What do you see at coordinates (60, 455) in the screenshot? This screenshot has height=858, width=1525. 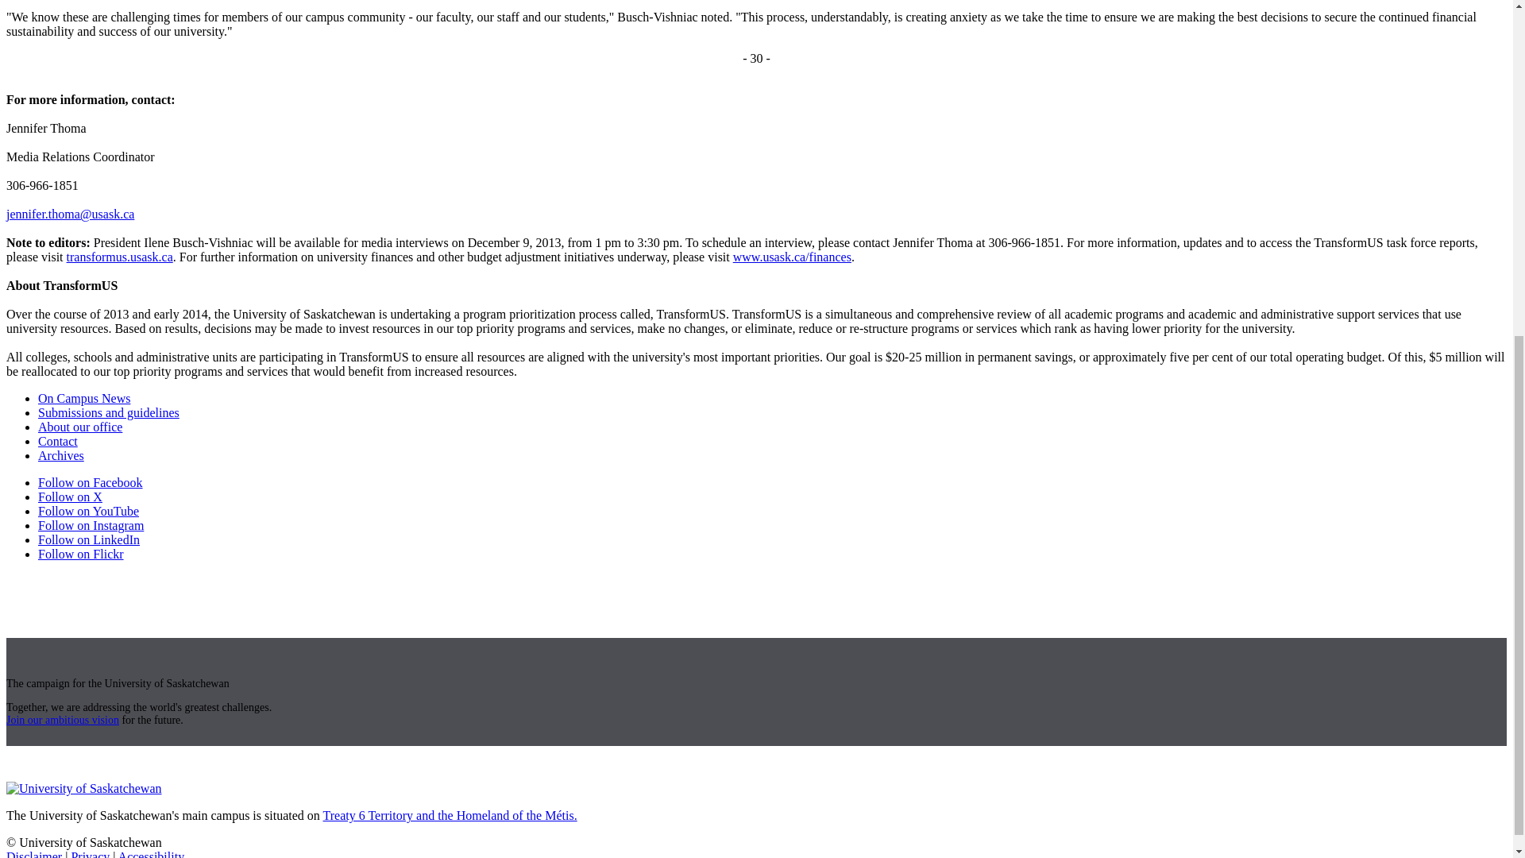 I see `Archives` at bounding box center [60, 455].